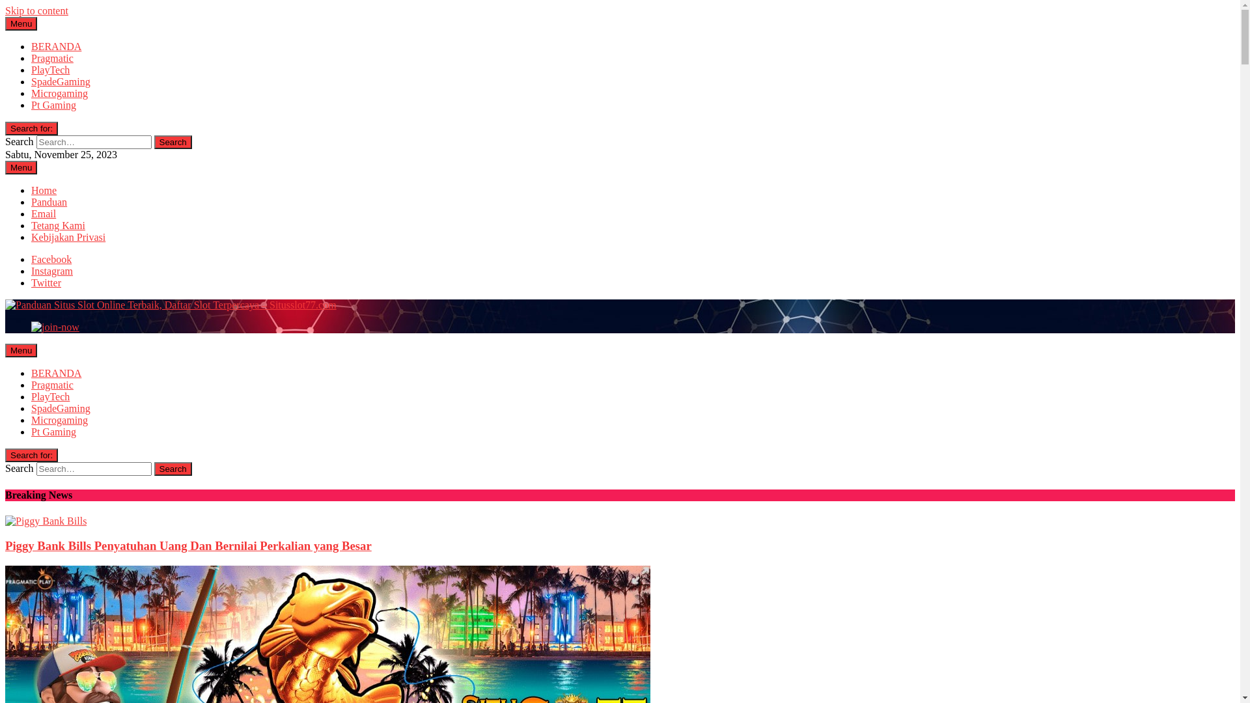  I want to click on Panduan, so click(49, 202).